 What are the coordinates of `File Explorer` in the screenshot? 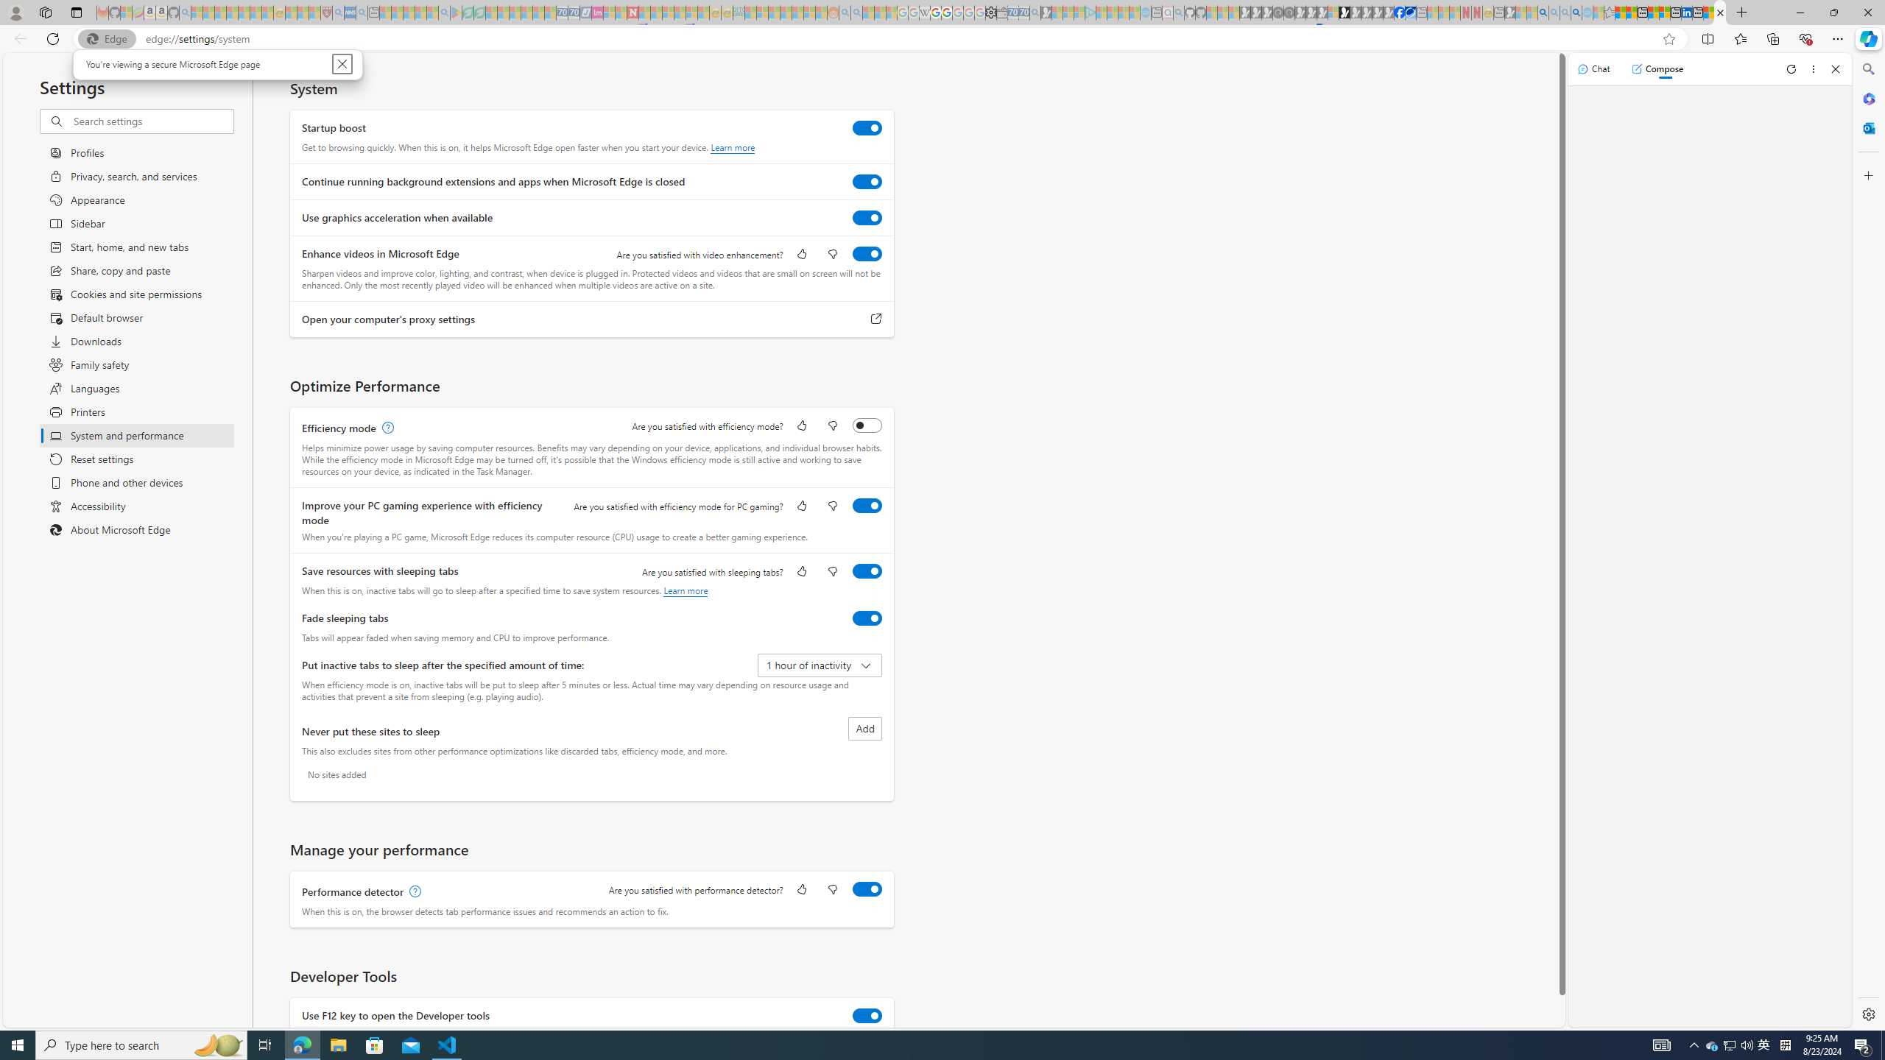 It's located at (338, 1045).